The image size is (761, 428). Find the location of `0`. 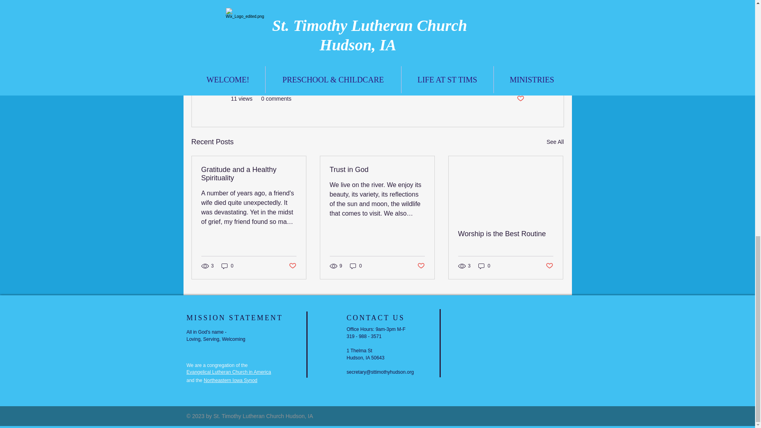

0 is located at coordinates (356, 266).